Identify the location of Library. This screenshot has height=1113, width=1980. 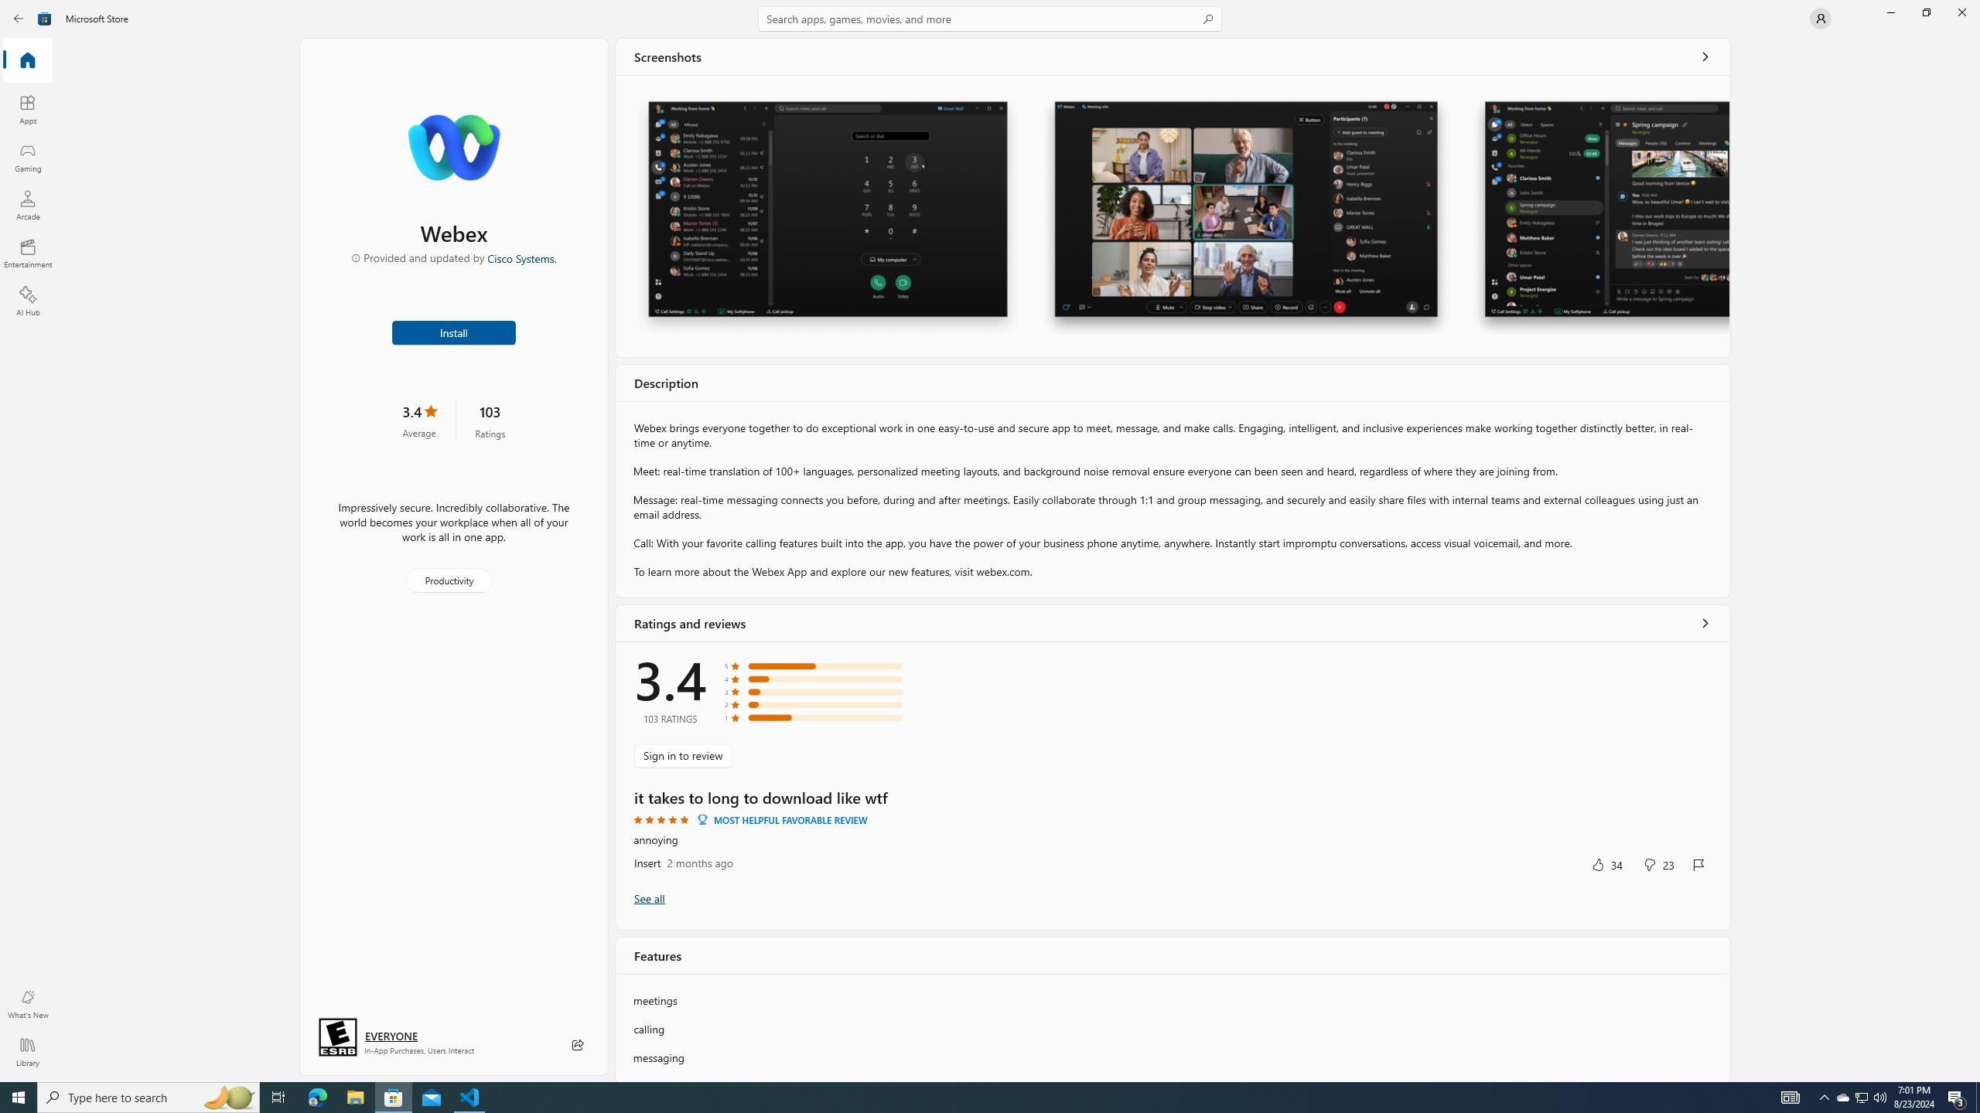
(28, 1052).